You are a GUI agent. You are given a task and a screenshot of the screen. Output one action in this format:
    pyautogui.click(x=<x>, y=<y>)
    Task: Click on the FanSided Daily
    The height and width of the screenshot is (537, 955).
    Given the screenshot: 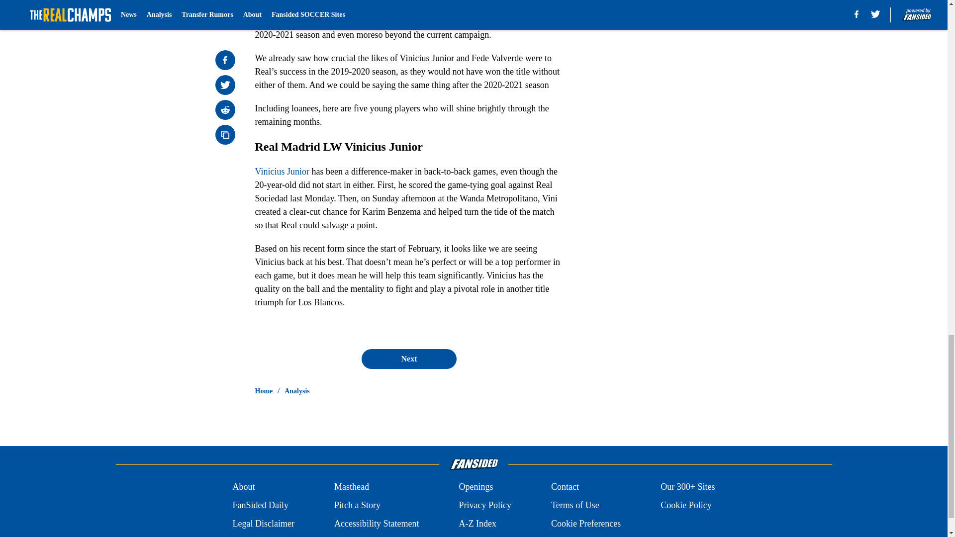 What is the action you would take?
    pyautogui.click(x=260, y=505)
    